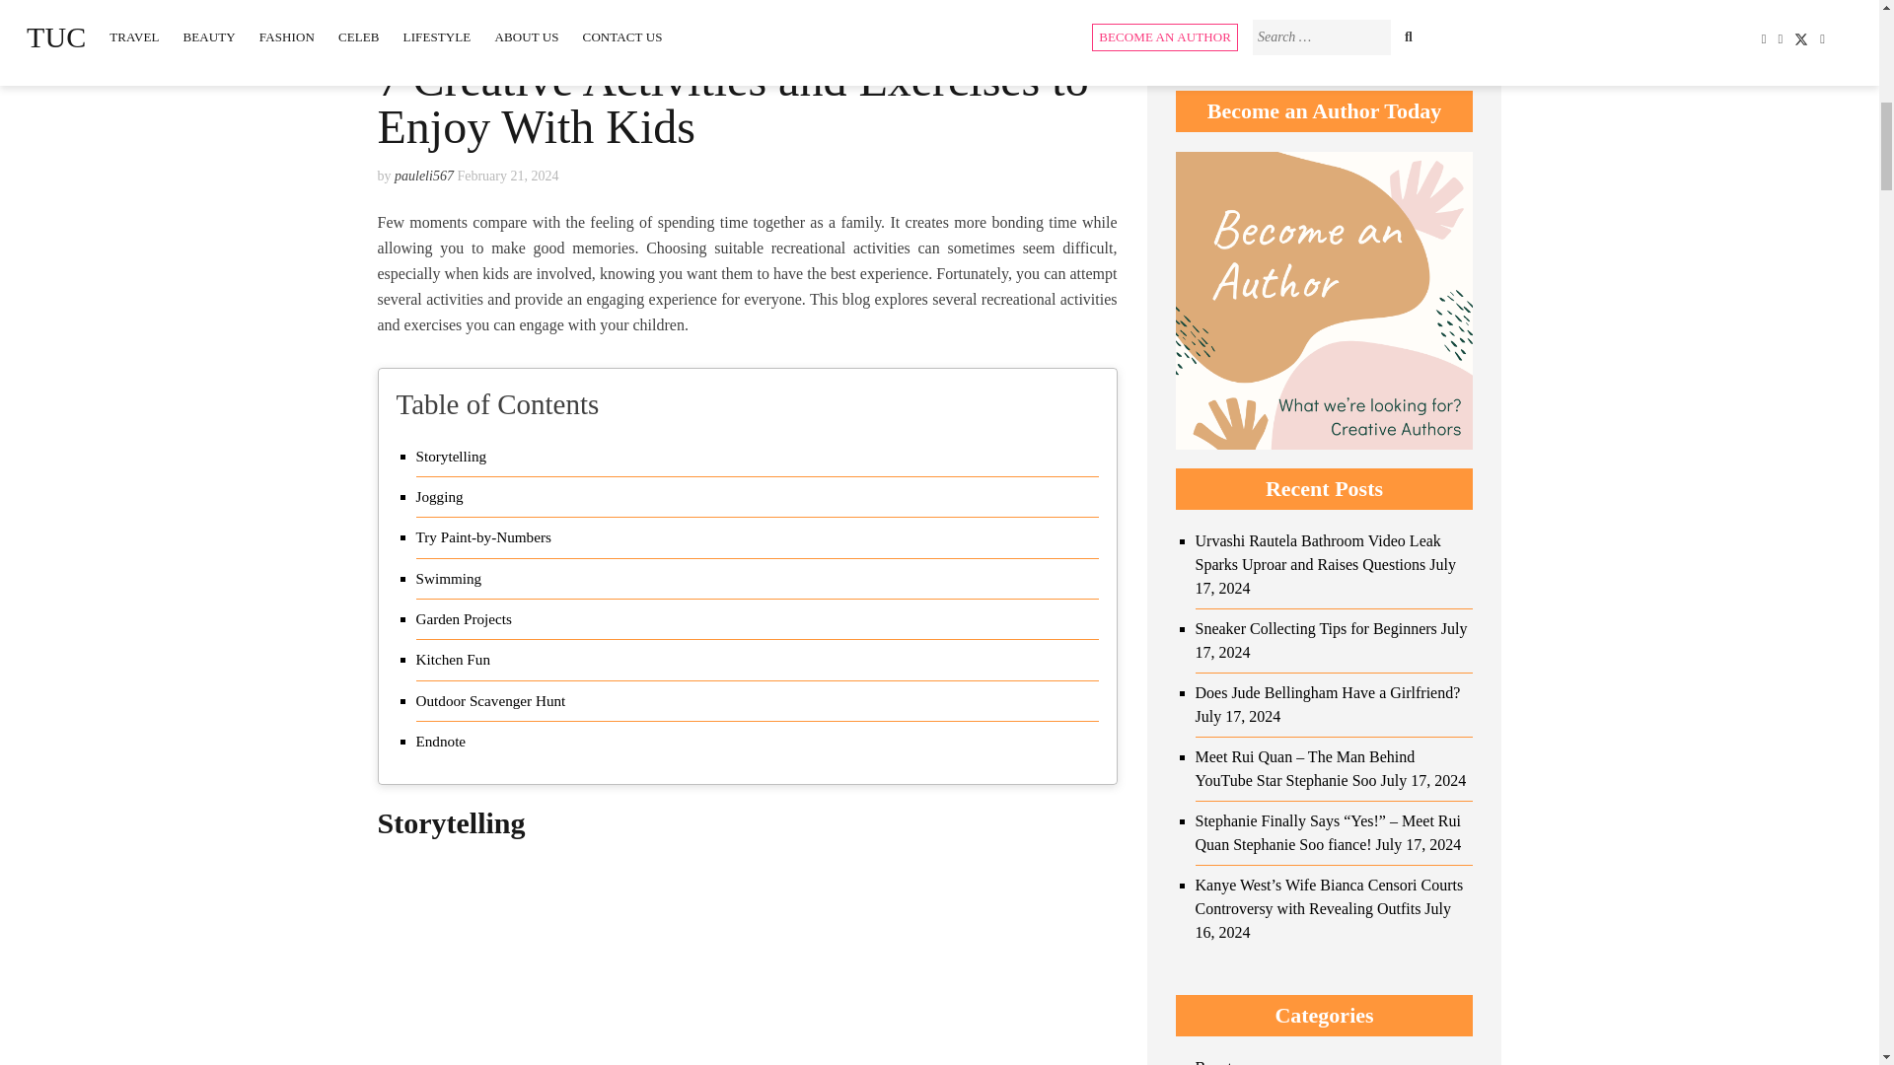  What do you see at coordinates (413, 43) in the screenshot?
I see `LIFESTYLE` at bounding box center [413, 43].